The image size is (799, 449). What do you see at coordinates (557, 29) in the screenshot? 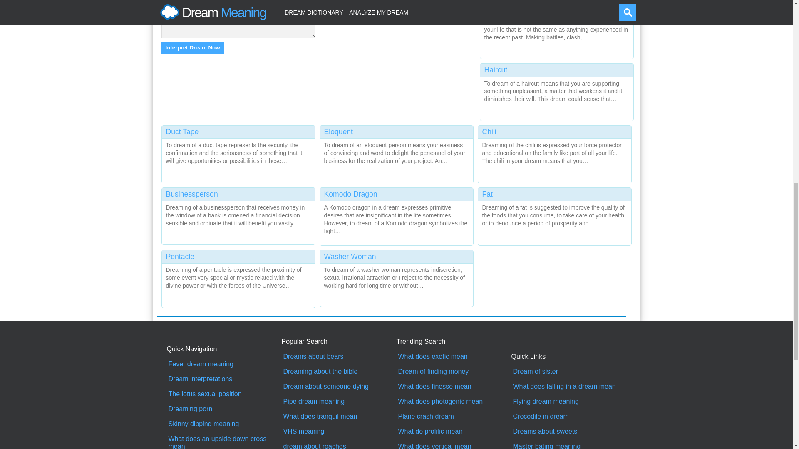
I see `200 Number Dream Meaning` at bounding box center [557, 29].